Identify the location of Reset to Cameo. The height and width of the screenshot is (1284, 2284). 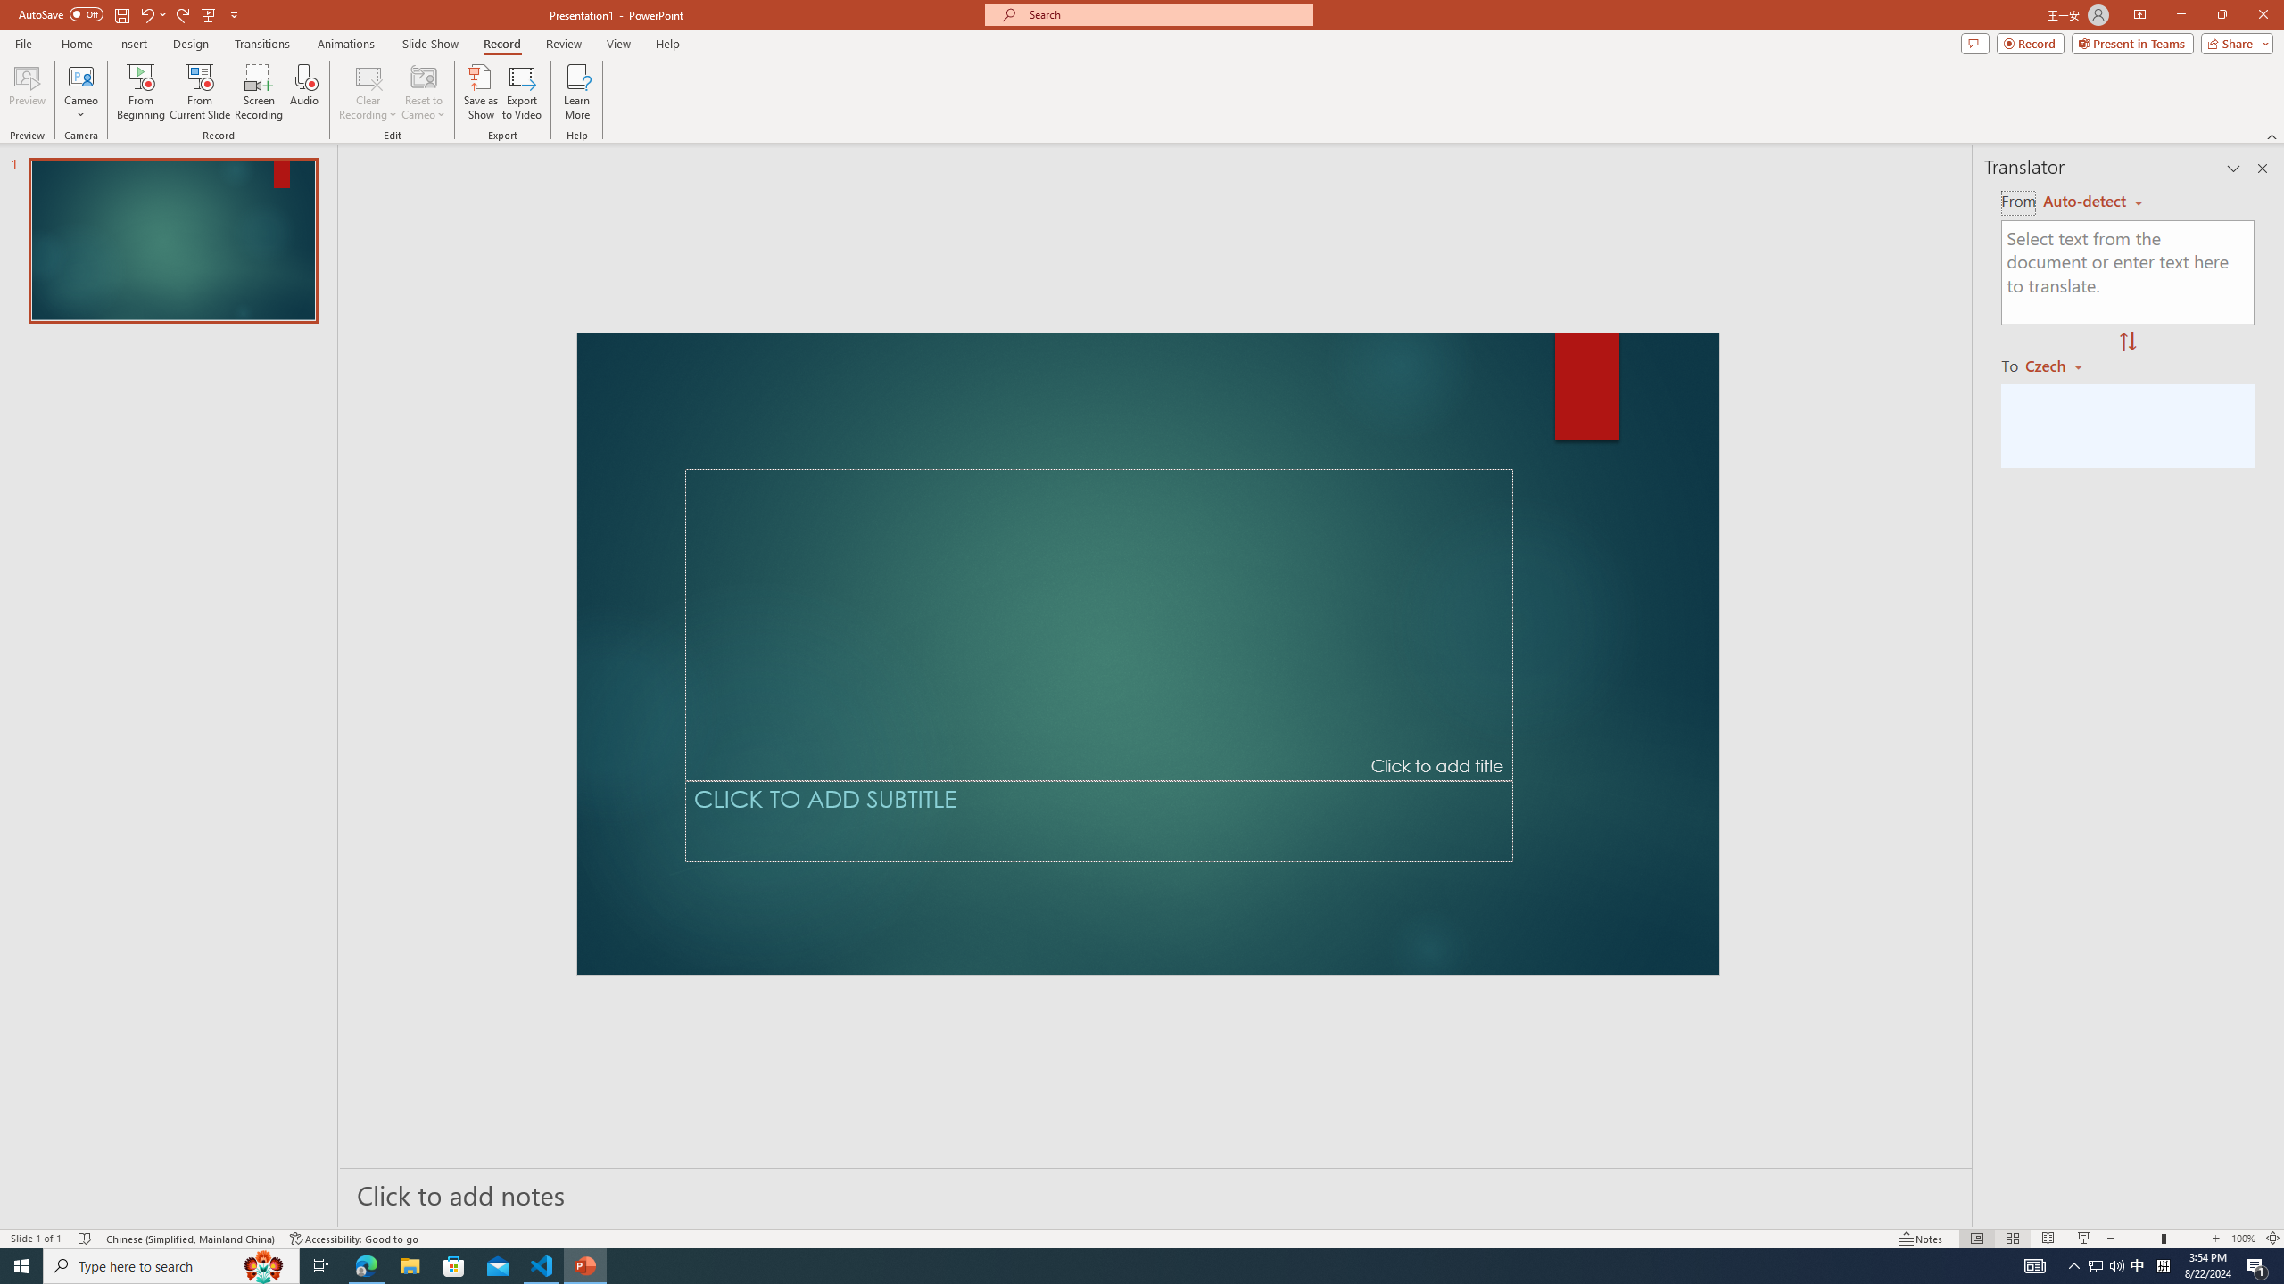
(423, 92).